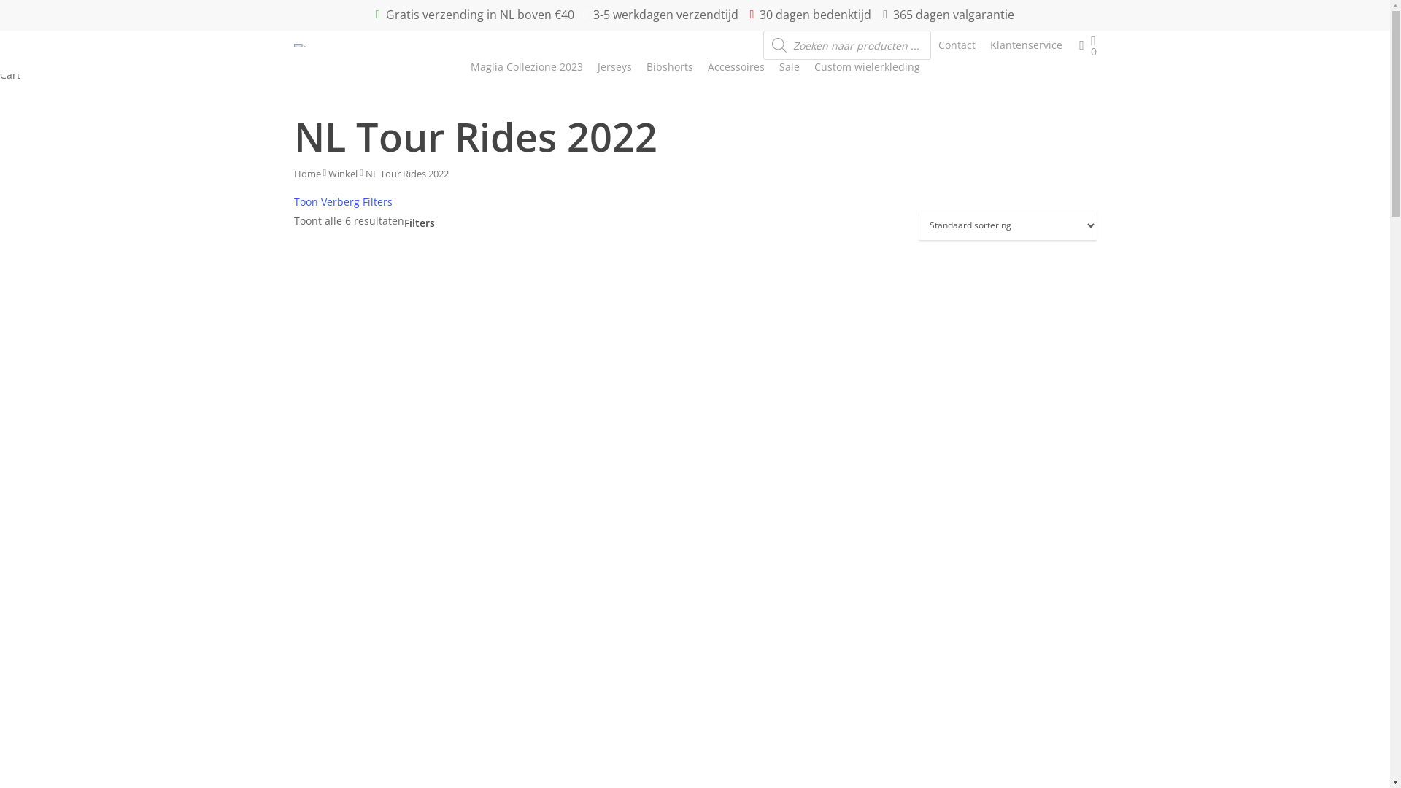 Image resolution: width=1401 pixels, height=788 pixels. Describe the element at coordinates (614, 67) in the screenshot. I see `Jerseys` at that location.